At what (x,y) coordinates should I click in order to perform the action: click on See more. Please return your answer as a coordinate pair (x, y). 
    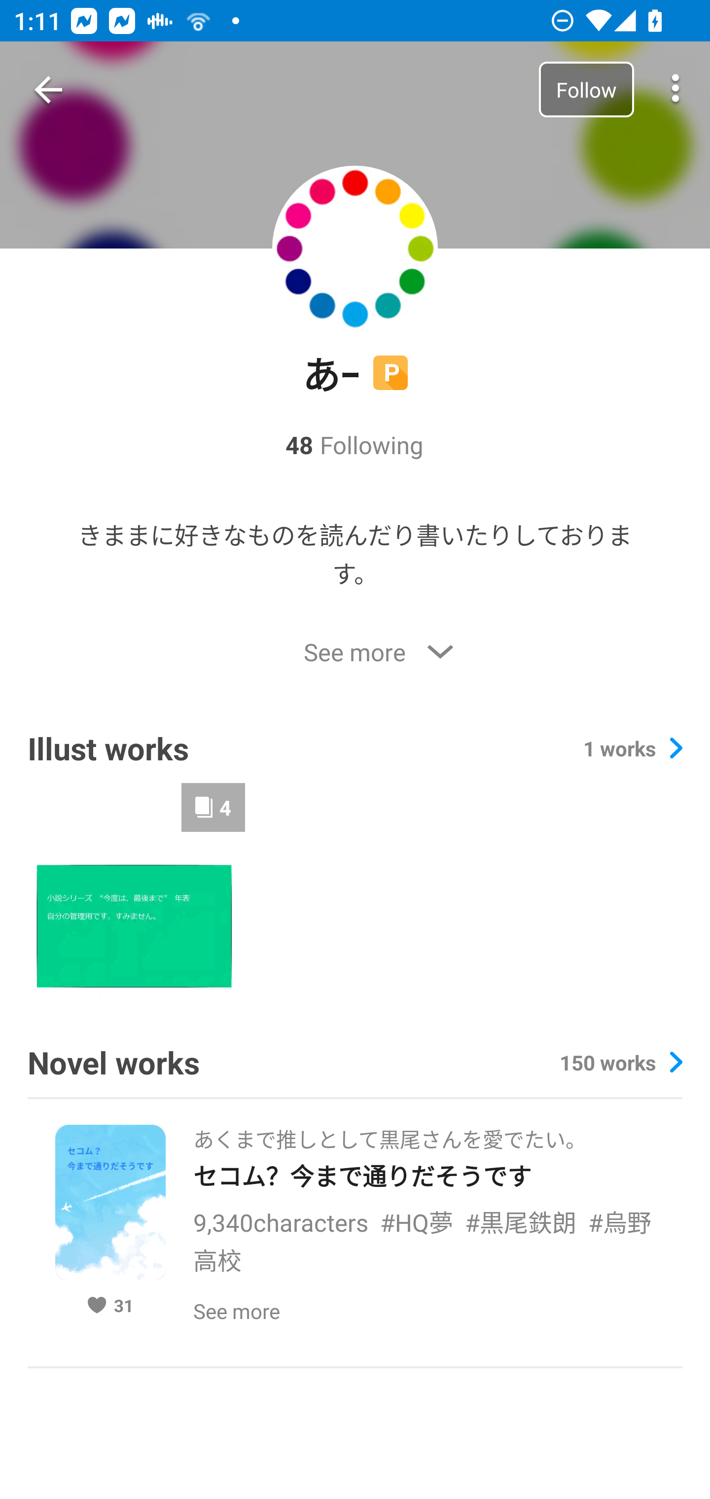
    Looking at the image, I should click on (355, 652).